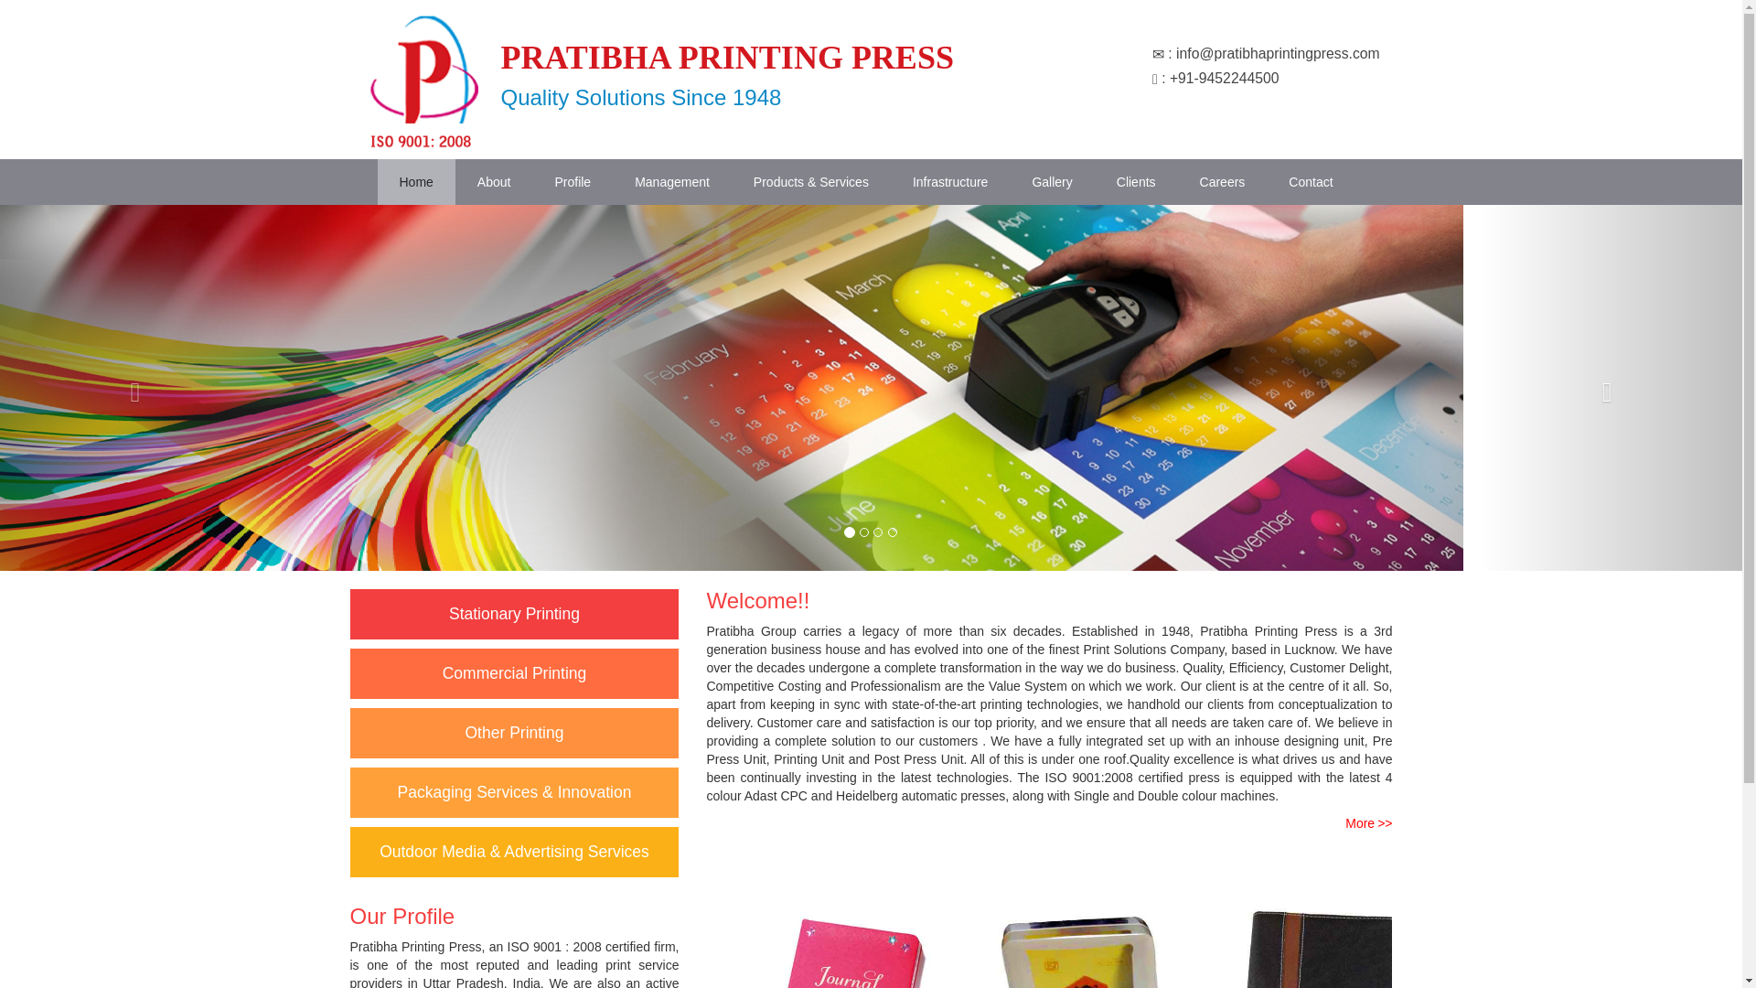 The height and width of the screenshot is (988, 1756). What do you see at coordinates (672, 181) in the screenshot?
I see `Management` at bounding box center [672, 181].